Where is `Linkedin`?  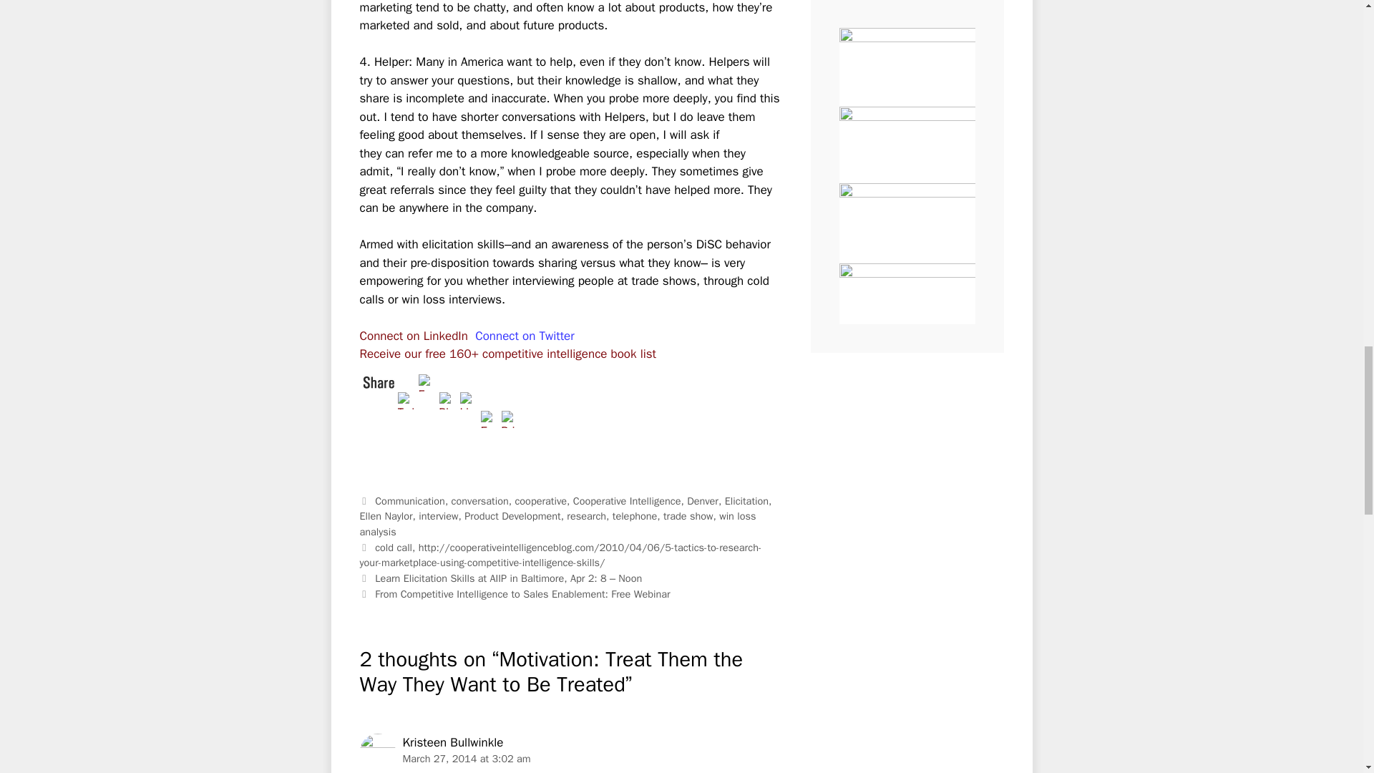 Linkedin is located at coordinates (469, 399).